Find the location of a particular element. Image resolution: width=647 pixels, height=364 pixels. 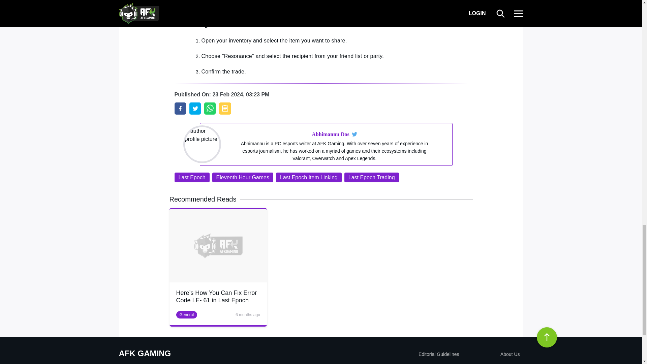

Last Epoch Trading is located at coordinates (371, 177).